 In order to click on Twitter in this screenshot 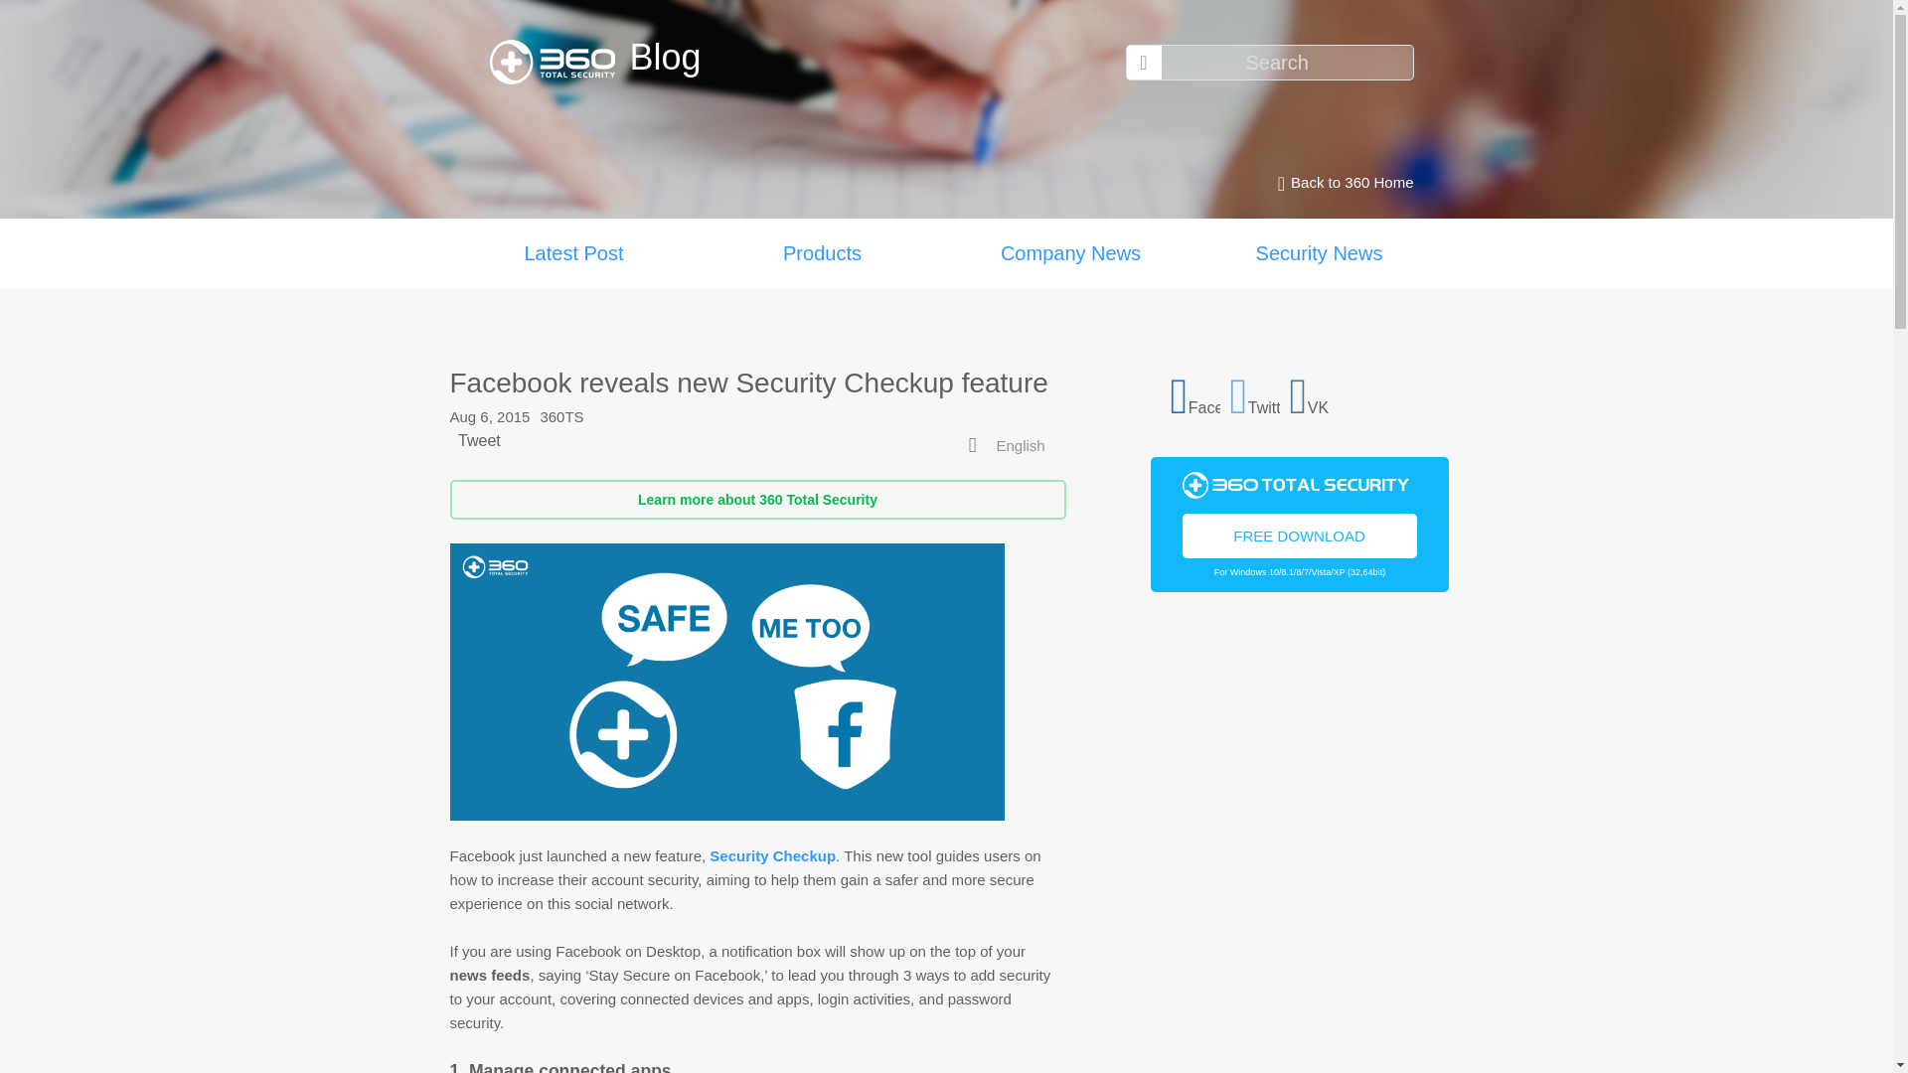, I will do `click(1255, 392)`.